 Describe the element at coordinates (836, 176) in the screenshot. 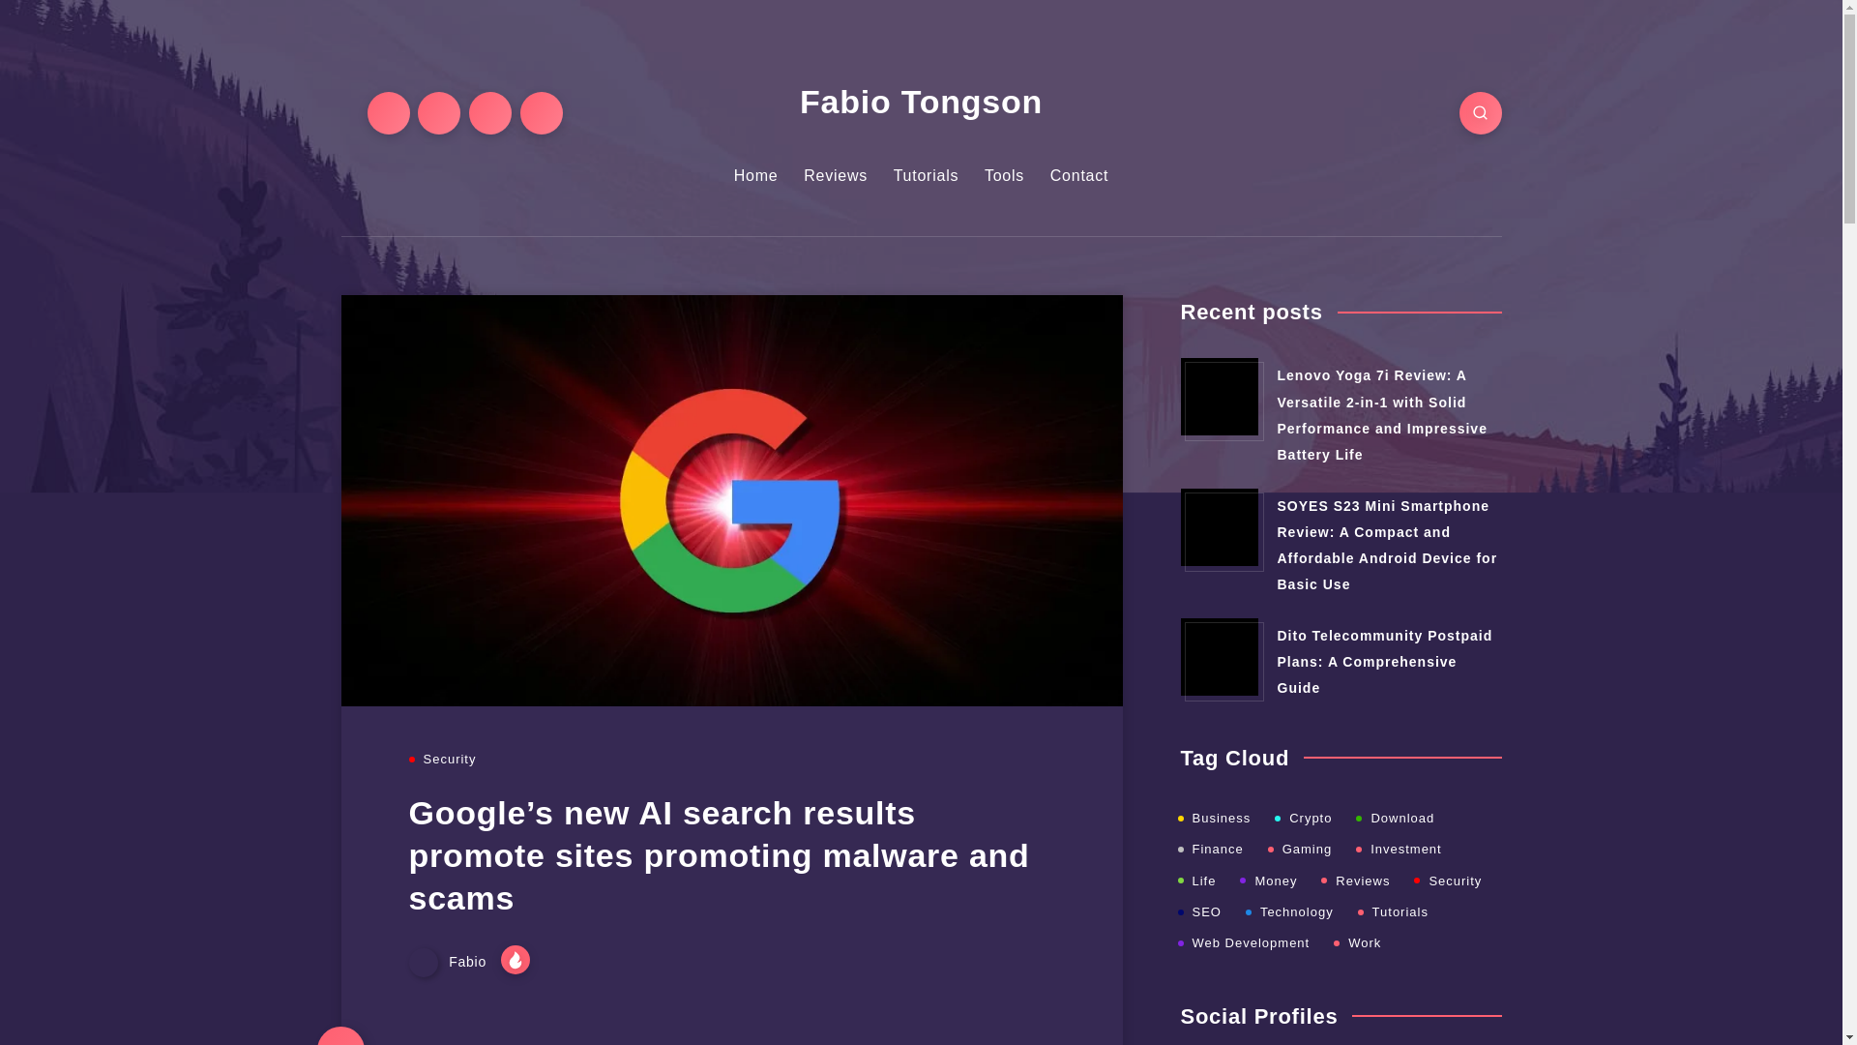

I see `Reviews` at that location.